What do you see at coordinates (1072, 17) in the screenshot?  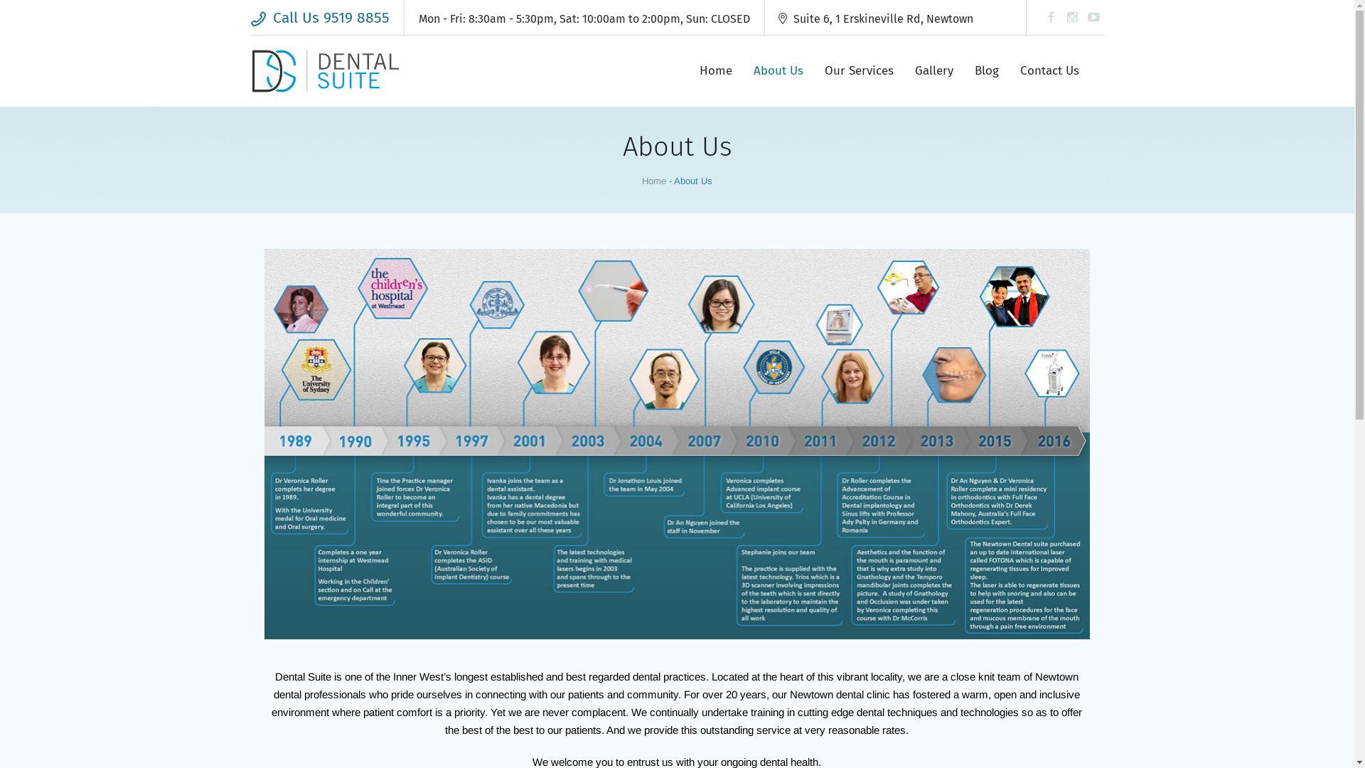 I see `Instagram` at bounding box center [1072, 17].